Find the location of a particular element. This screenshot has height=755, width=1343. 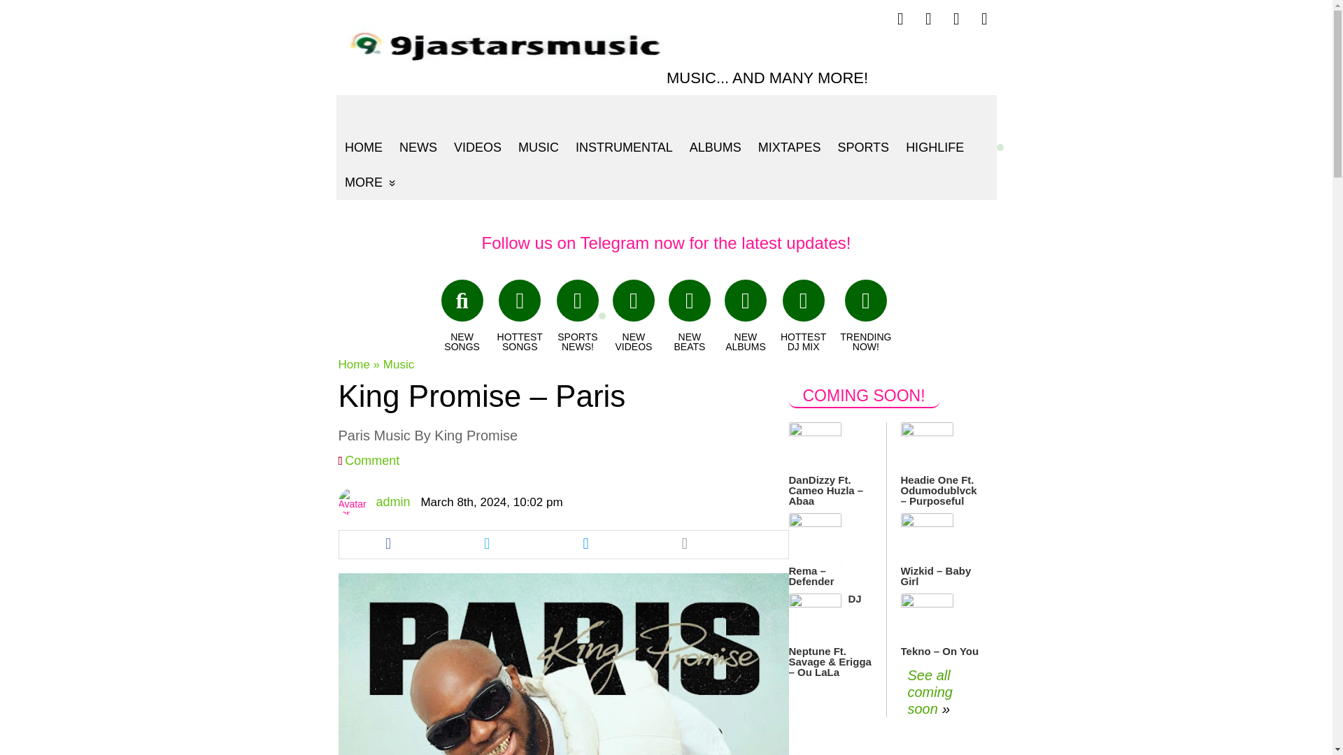

MUSIC is located at coordinates (539, 147).